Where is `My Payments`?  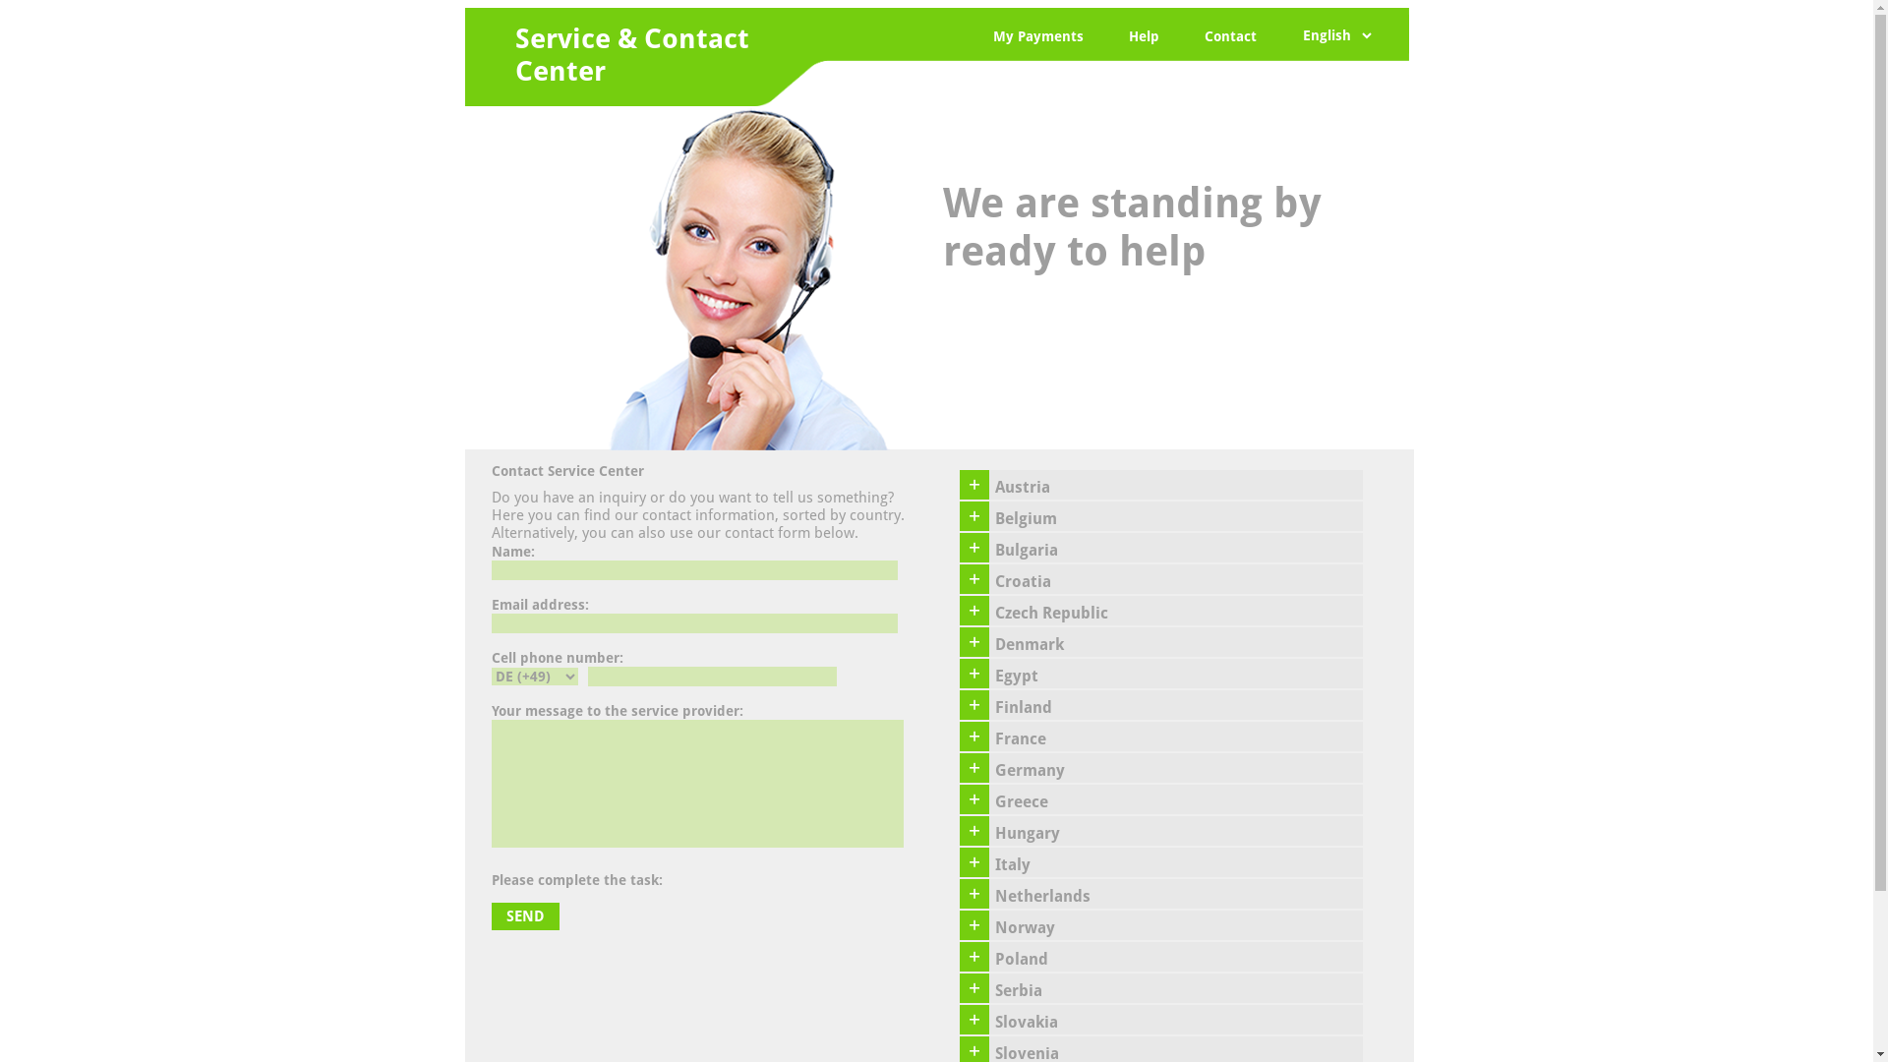
My Payments is located at coordinates (1034, 33).